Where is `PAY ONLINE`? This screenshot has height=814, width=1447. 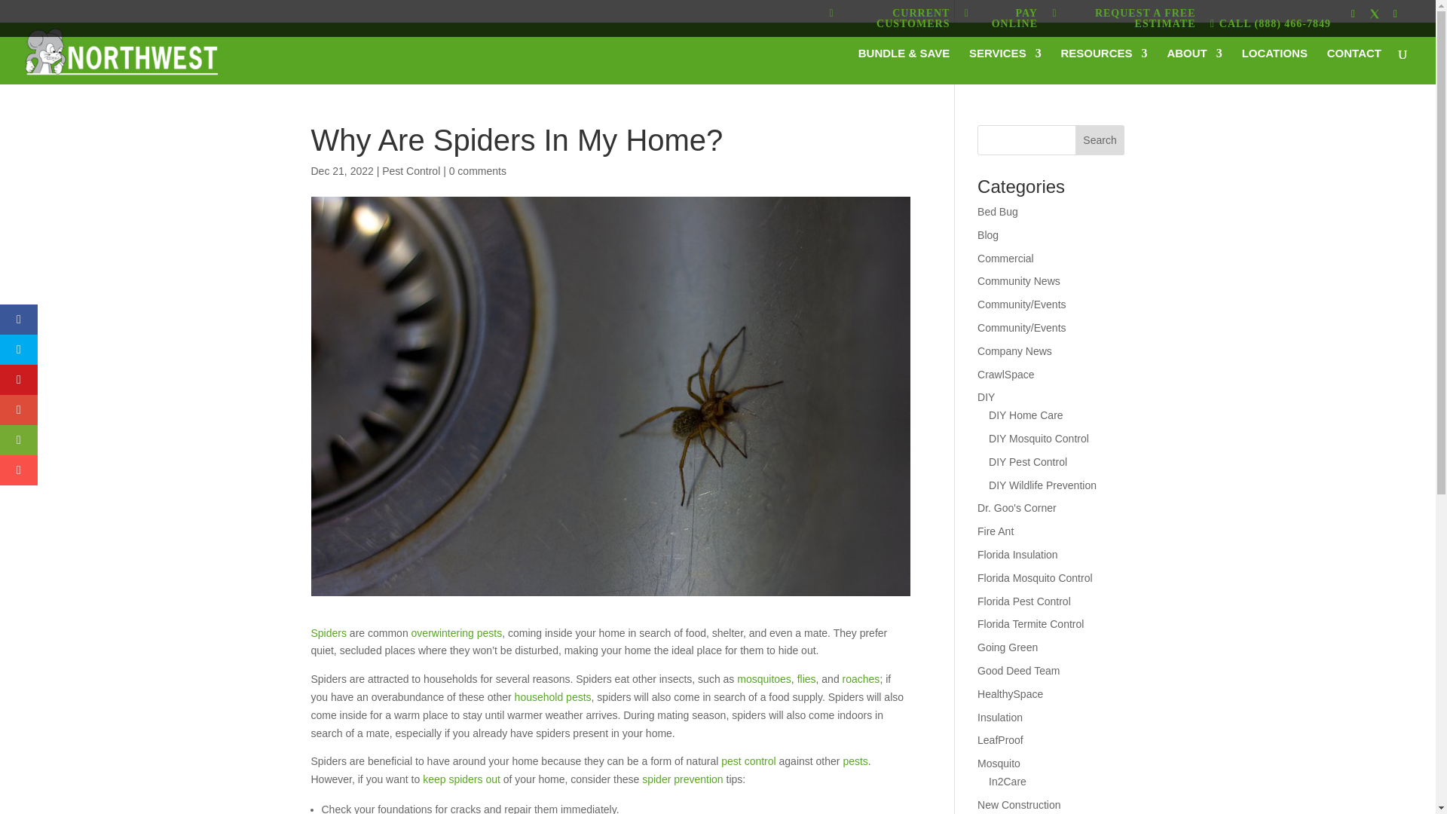
PAY ONLINE is located at coordinates (1001, 21).